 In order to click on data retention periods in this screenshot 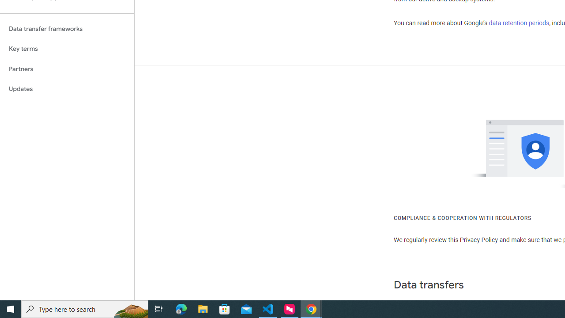, I will do `click(519, 23)`.